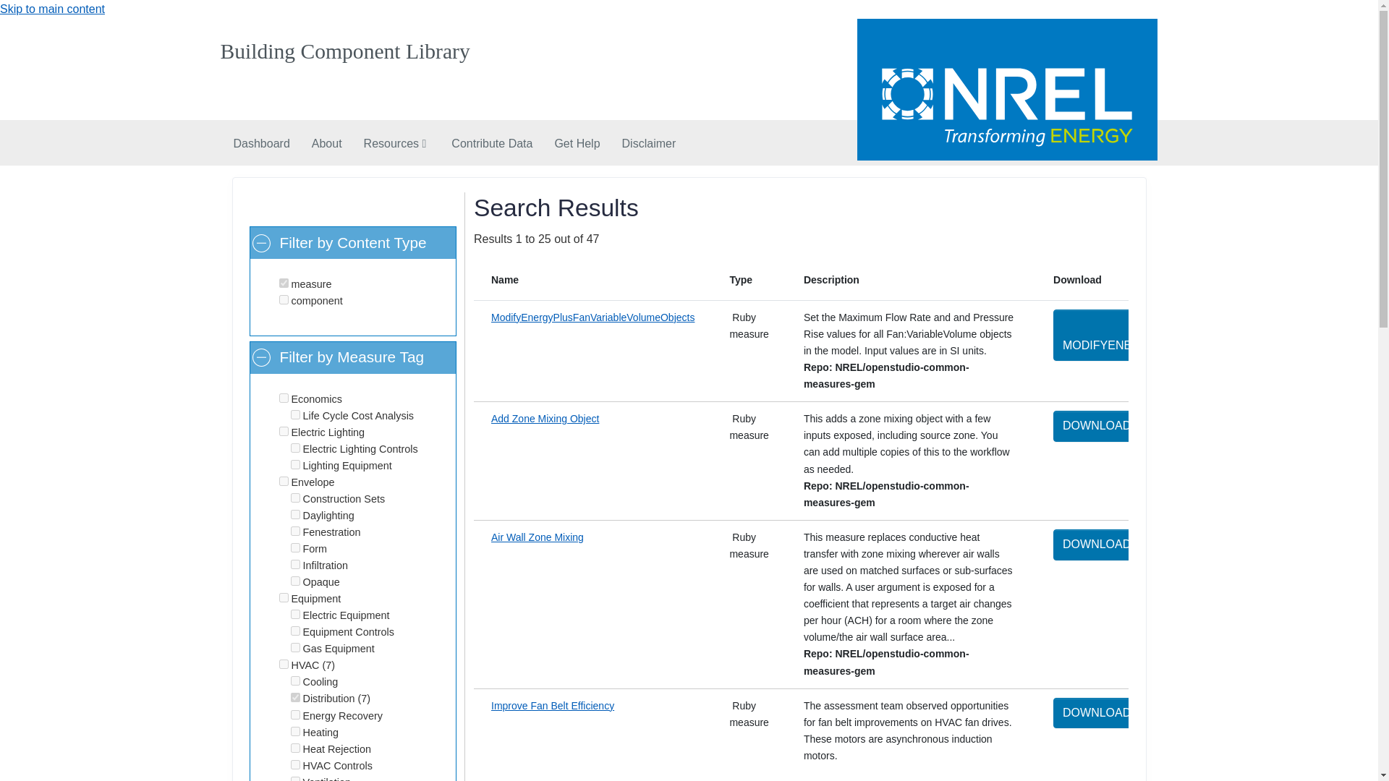 The height and width of the screenshot is (781, 1389). What do you see at coordinates (537, 537) in the screenshot?
I see `Air Wall Zone Mixing` at bounding box center [537, 537].